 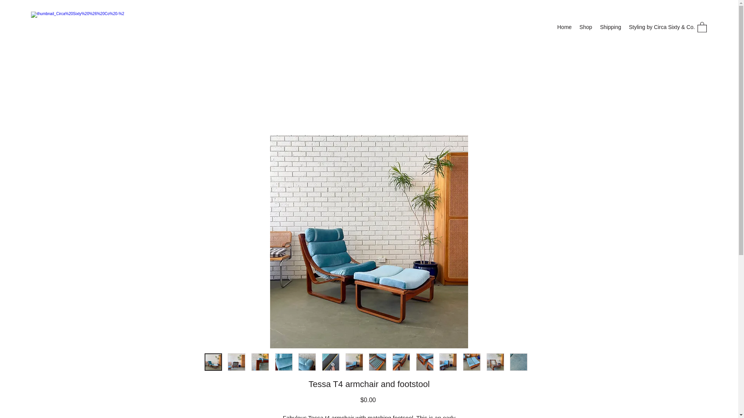 I want to click on Home, so click(x=564, y=27).